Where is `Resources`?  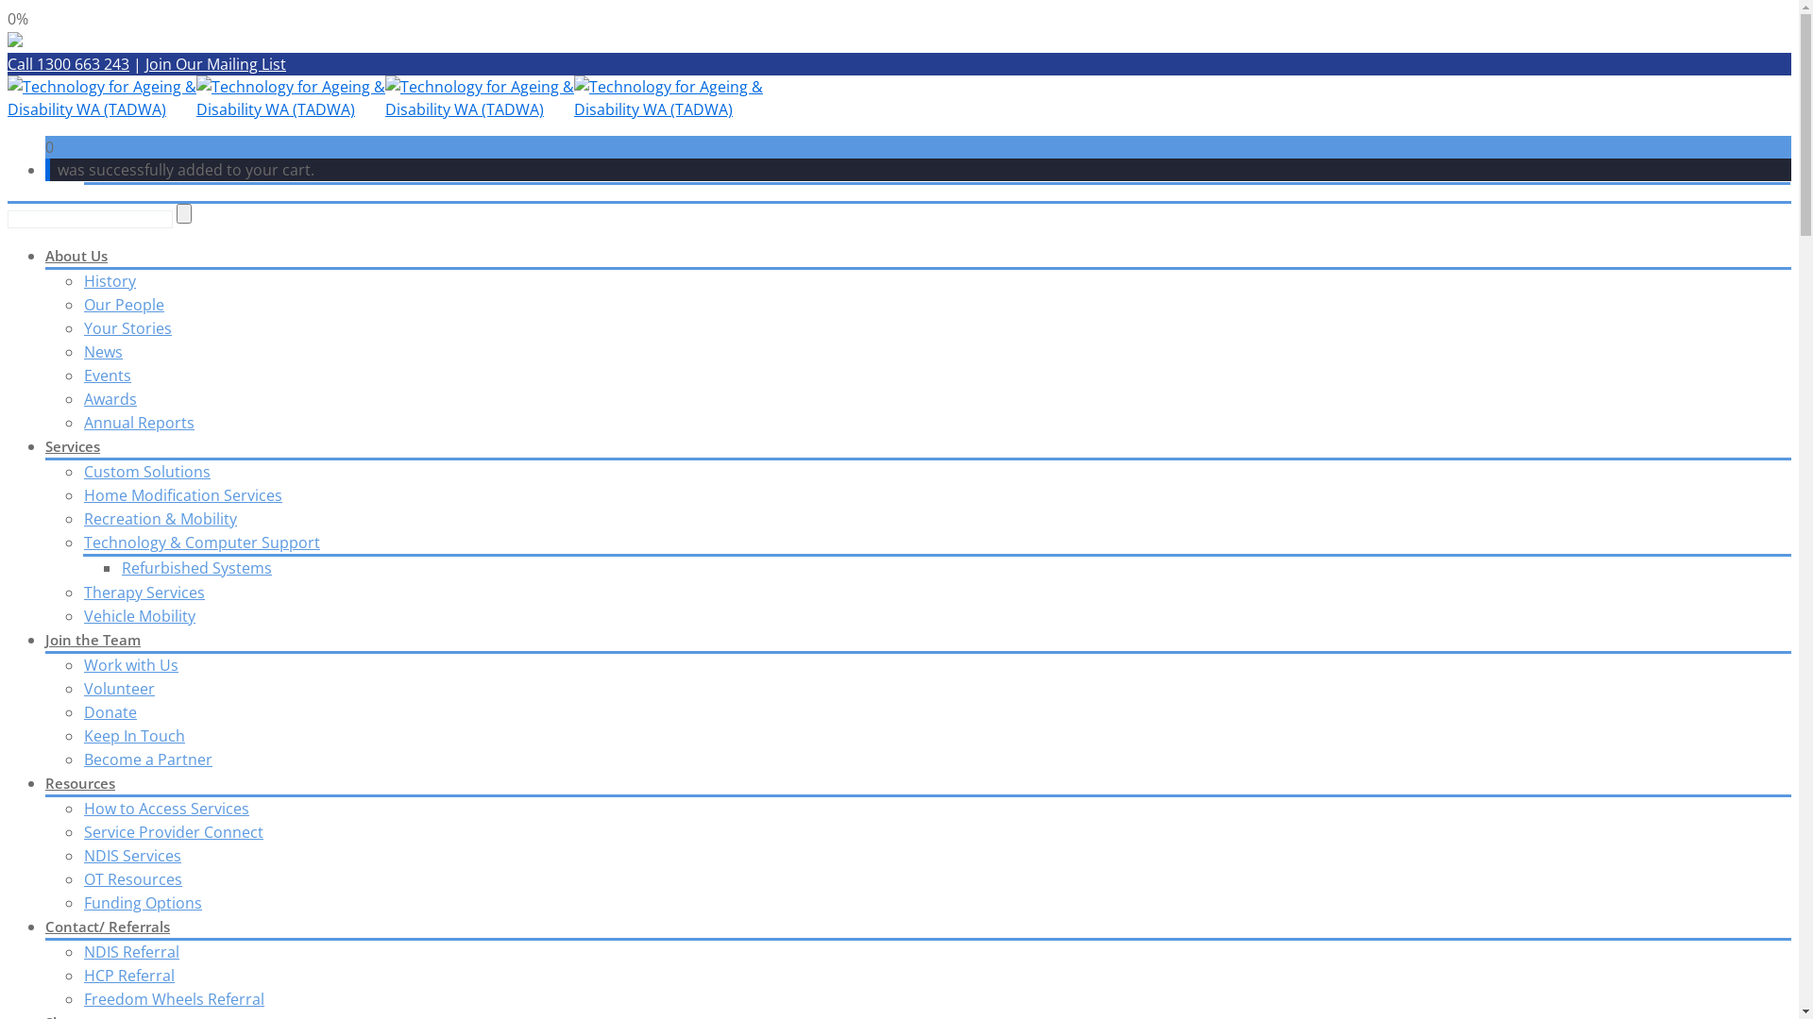 Resources is located at coordinates (80, 783).